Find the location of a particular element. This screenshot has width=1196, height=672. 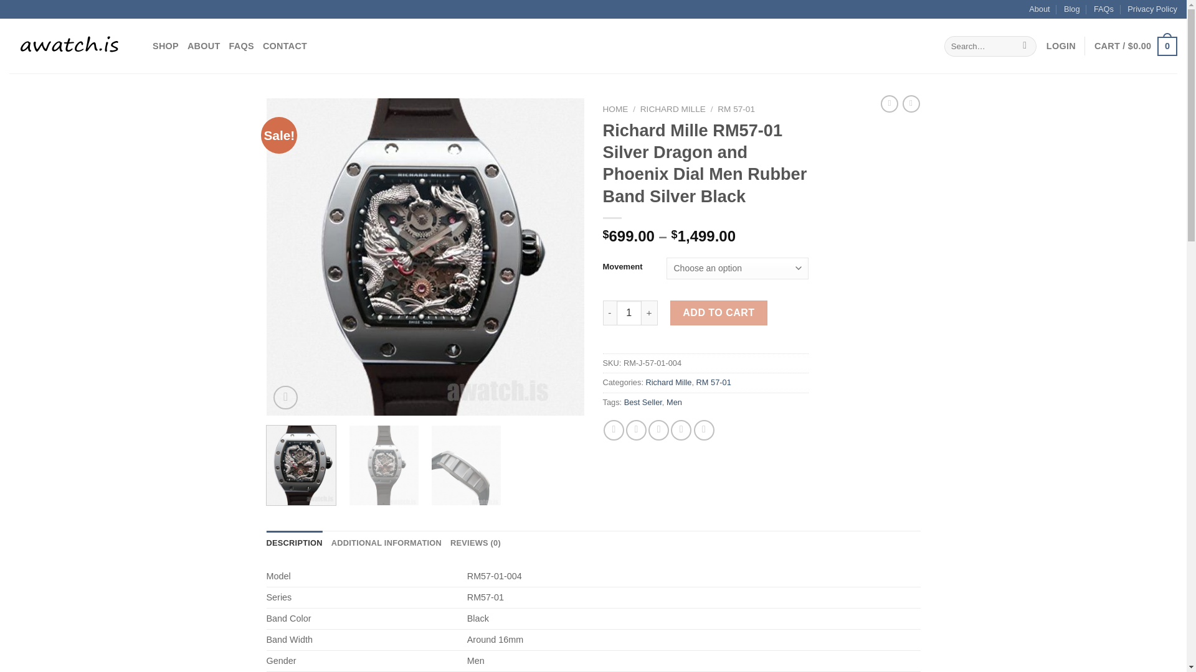

FAQS is located at coordinates (242, 46).